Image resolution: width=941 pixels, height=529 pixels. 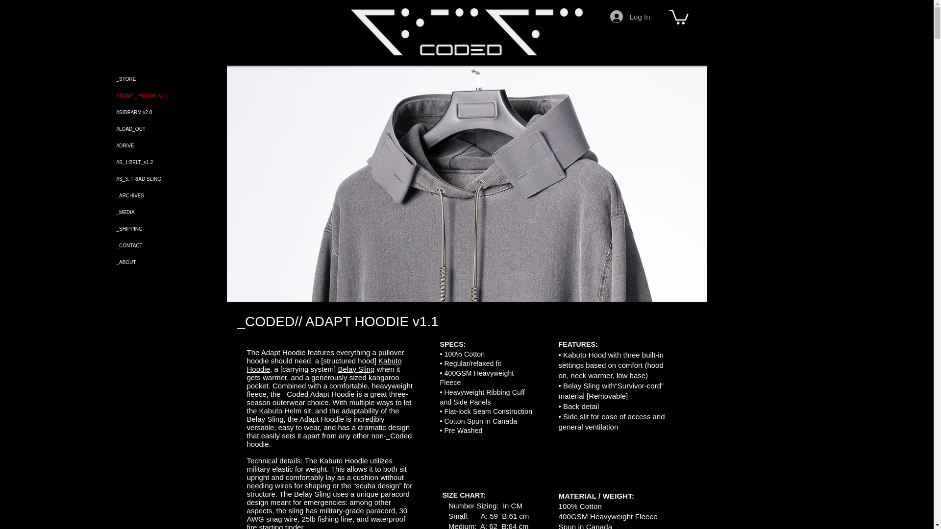 I want to click on Belay Sling, so click(x=356, y=369).